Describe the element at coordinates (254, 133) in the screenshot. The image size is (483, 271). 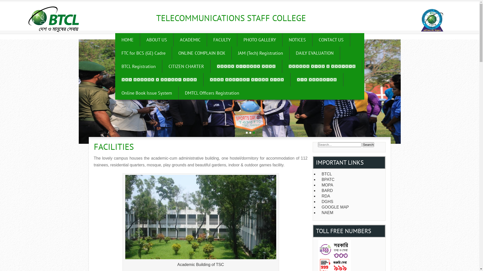
I see `3` at that location.